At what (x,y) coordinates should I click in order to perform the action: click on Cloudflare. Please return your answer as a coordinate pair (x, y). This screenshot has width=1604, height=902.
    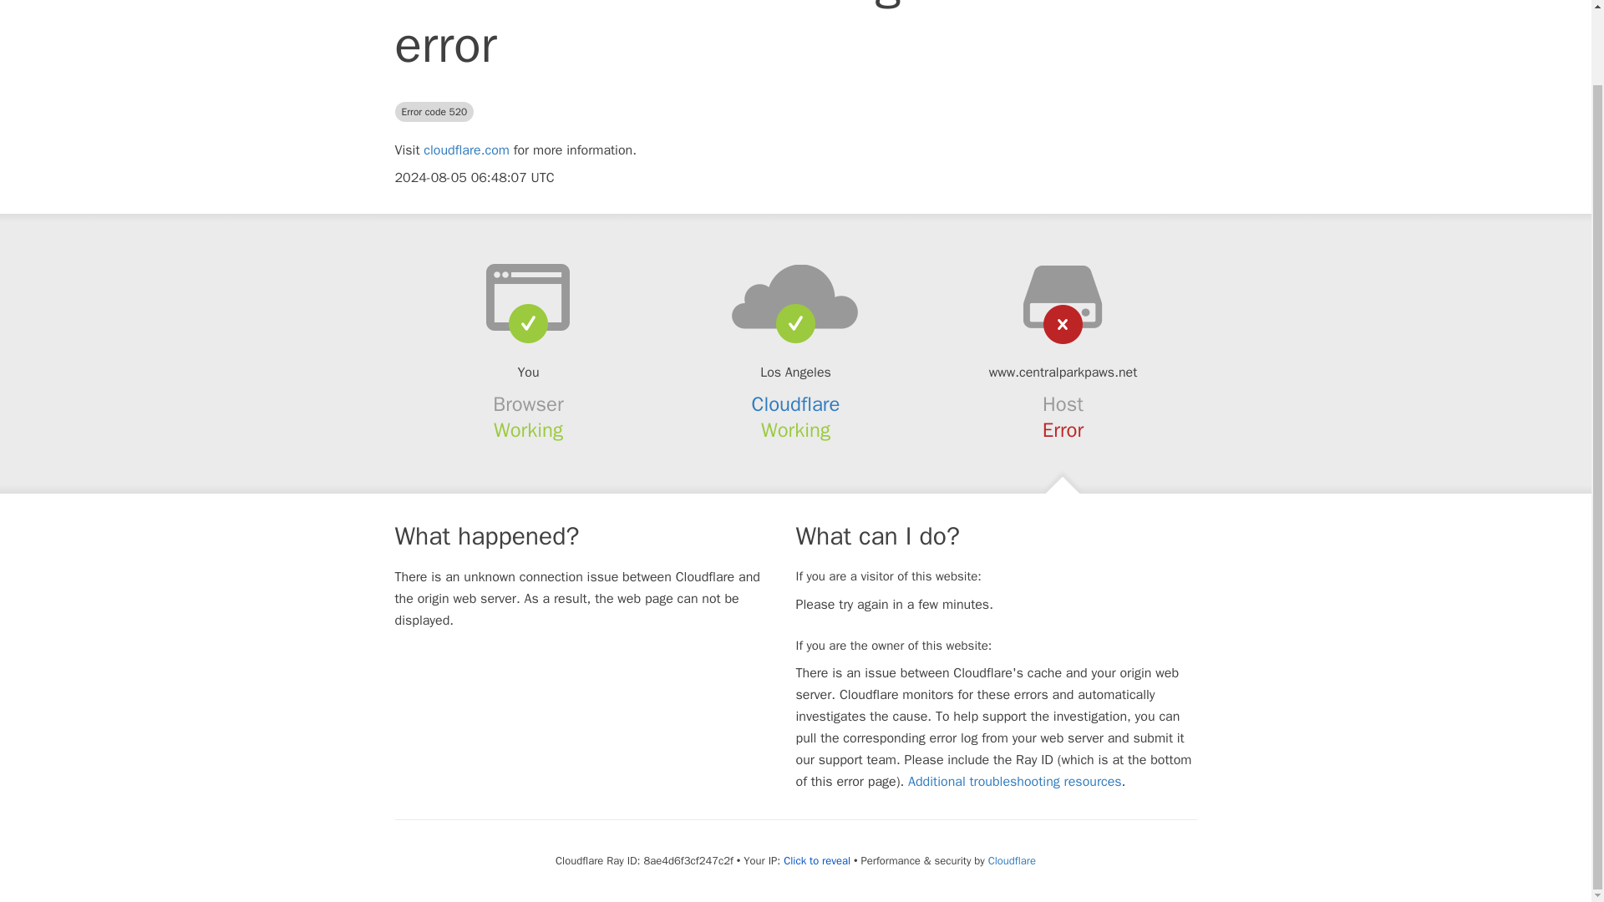
    Looking at the image, I should click on (796, 403).